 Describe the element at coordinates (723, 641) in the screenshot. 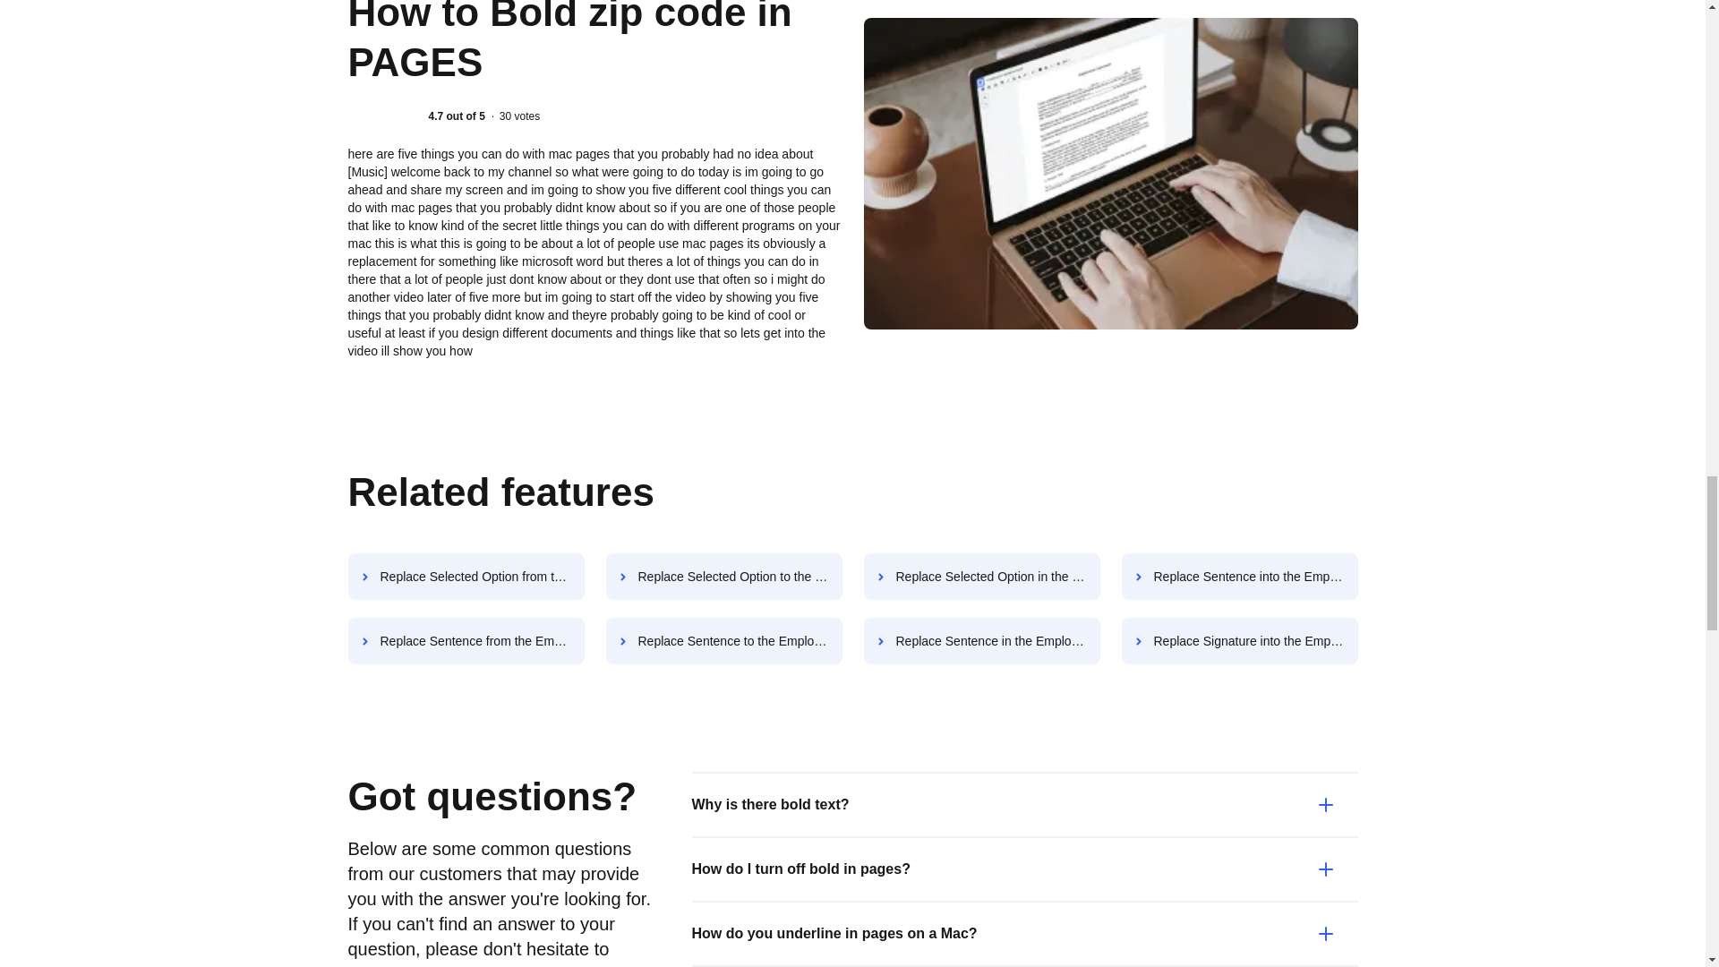

I see `Replace Sentence to the Employee Performance Review` at that location.